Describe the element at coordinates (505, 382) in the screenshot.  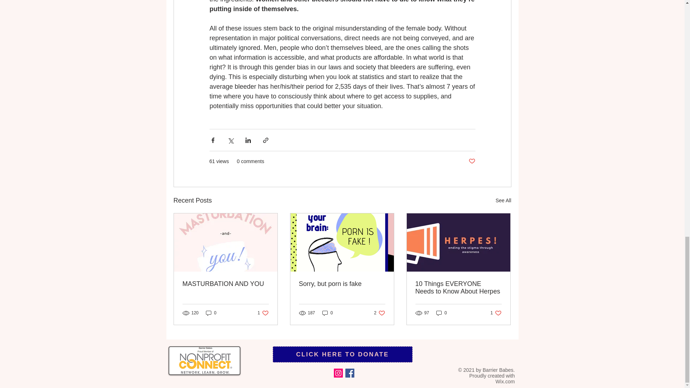
I see `Wix.com` at that location.